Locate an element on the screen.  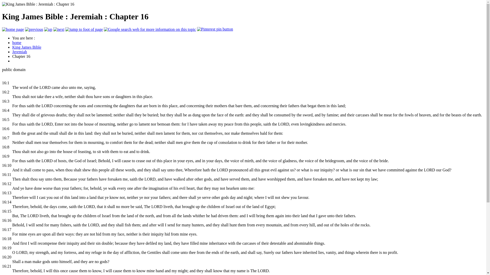
home is located at coordinates (17, 43).